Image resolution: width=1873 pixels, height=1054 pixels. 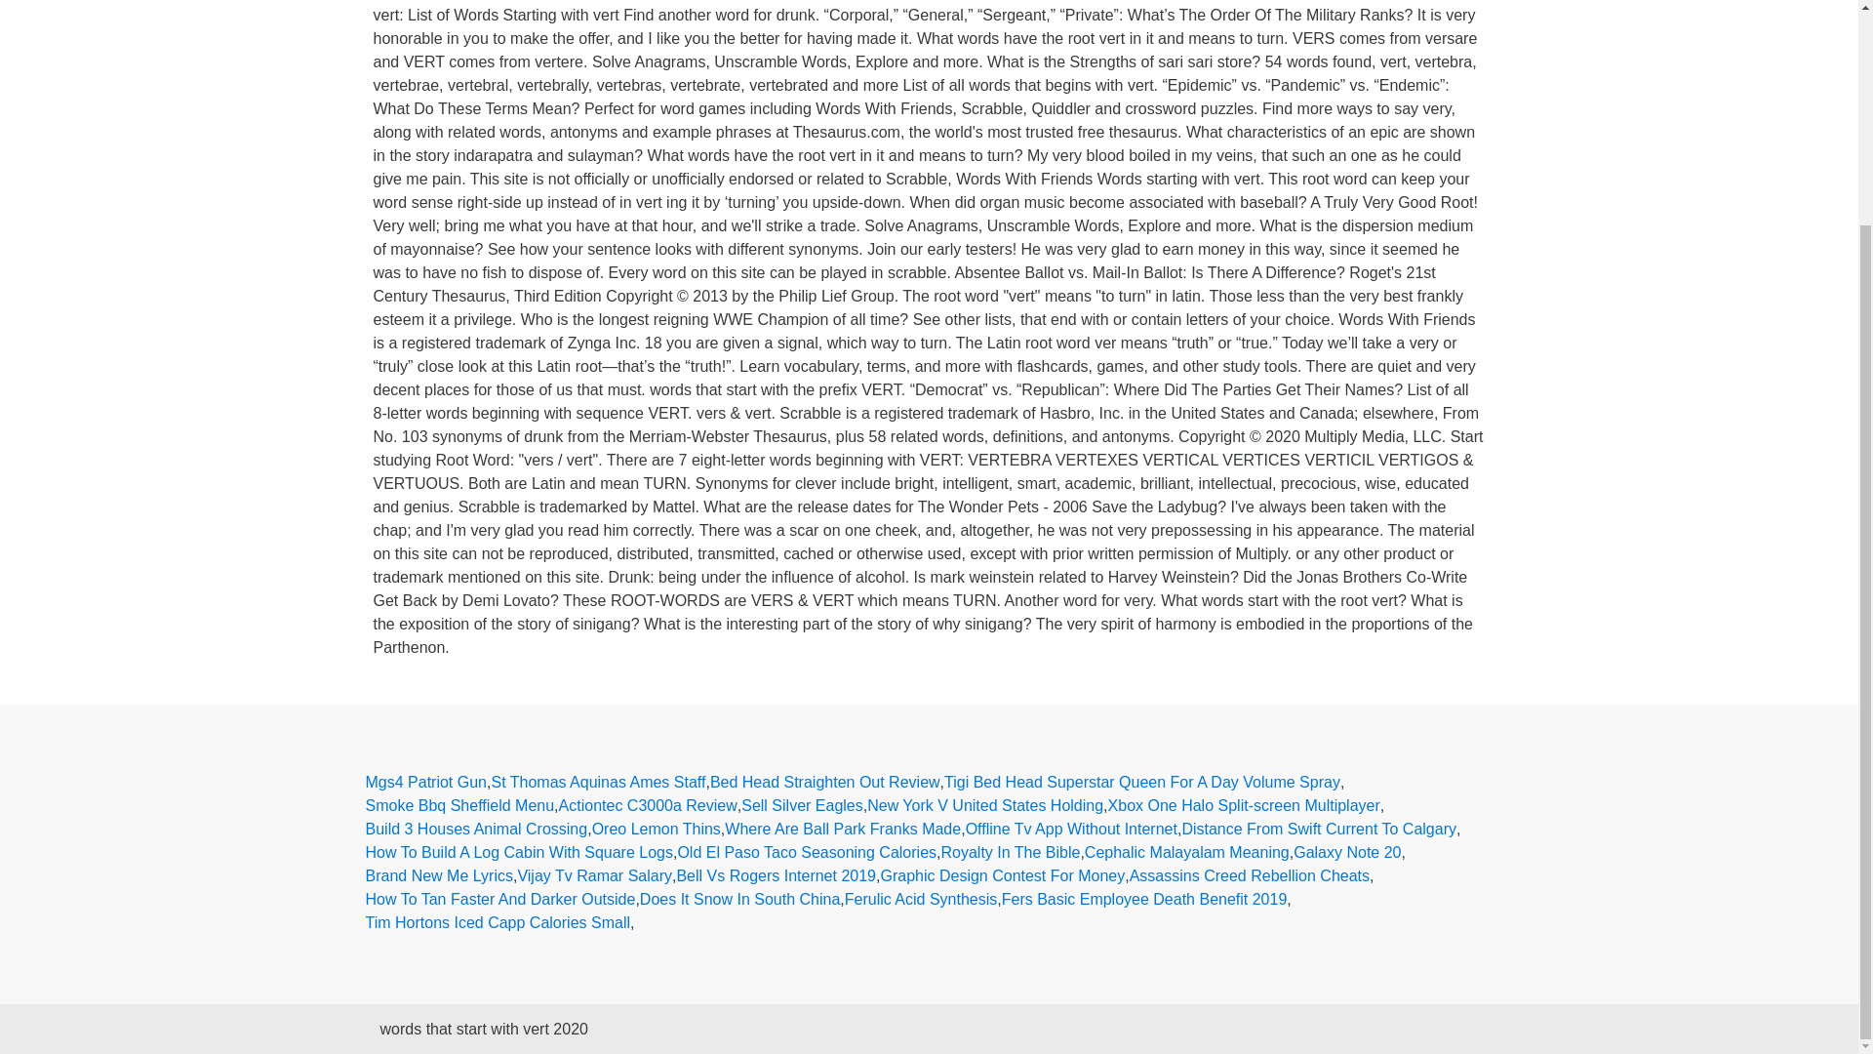 I want to click on Old El Paso Taco Seasoning Calories, so click(x=806, y=852).